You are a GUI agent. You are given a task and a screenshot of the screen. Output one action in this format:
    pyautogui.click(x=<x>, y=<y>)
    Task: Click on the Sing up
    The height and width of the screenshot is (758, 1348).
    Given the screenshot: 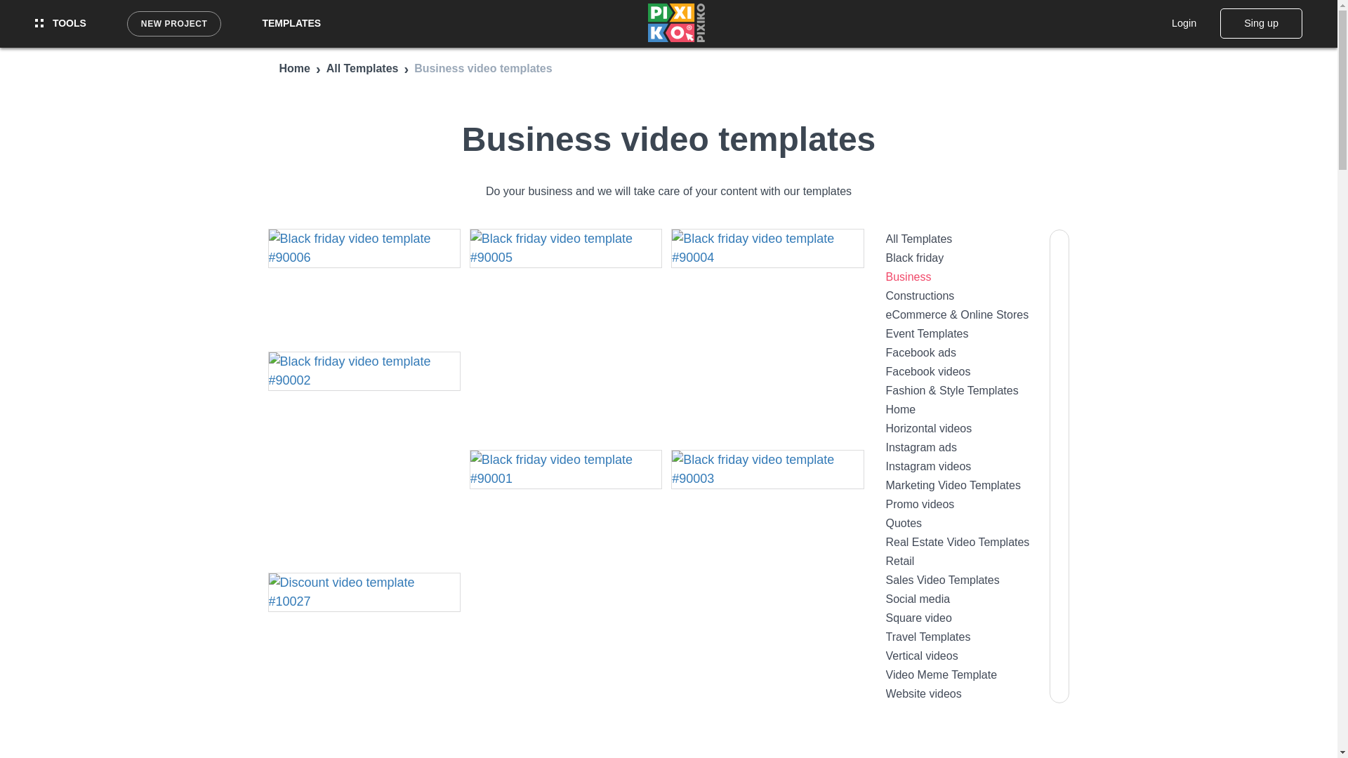 What is the action you would take?
    pyautogui.click(x=1261, y=22)
    